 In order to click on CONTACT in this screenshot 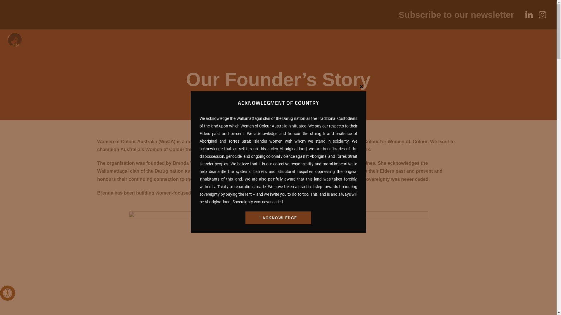, I will do `click(293, 44)`.